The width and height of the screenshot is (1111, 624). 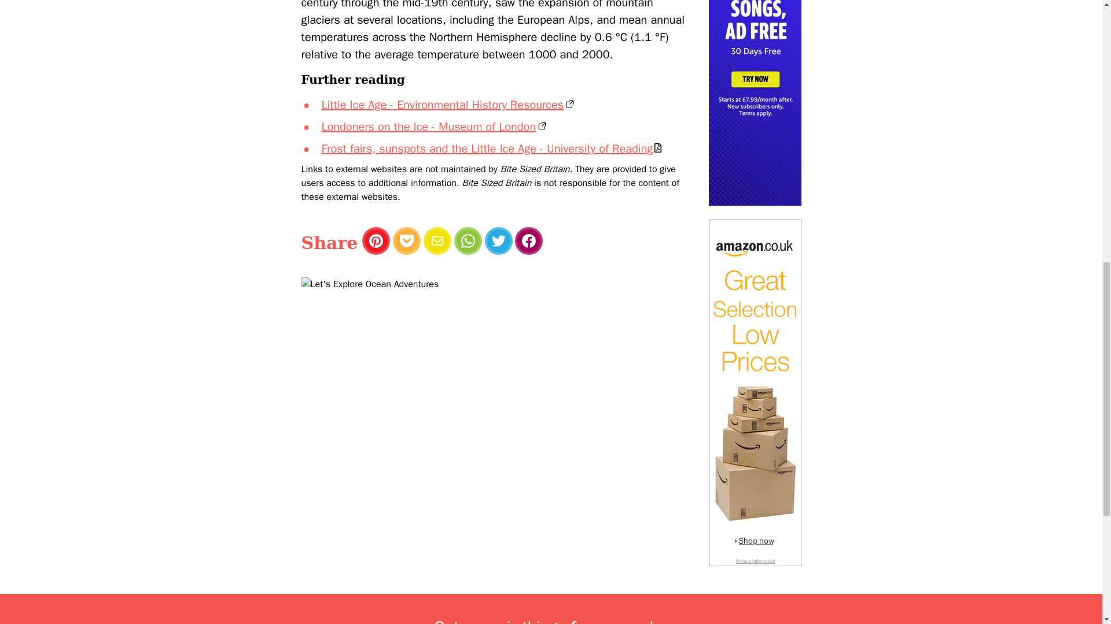 What do you see at coordinates (437, 240) in the screenshot?
I see `Email` at bounding box center [437, 240].